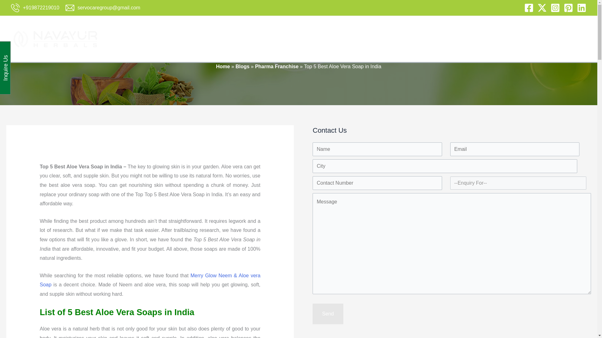 The width and height of the screenshot is (602, 338). What do you see at coordinates (328, 314) in the screenshot?
I see `Send` at bounding box center [328, 314].